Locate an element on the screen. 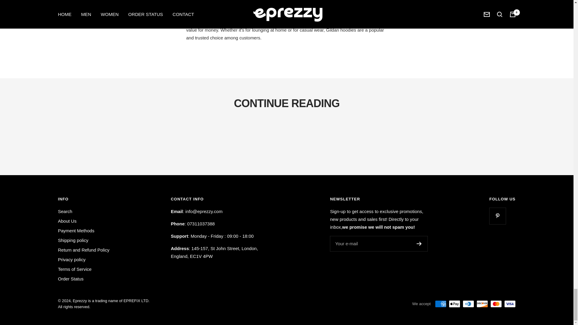 The width and height of the screenshot is (578, 325). Payment Methods is located at coordinates (76, 231).